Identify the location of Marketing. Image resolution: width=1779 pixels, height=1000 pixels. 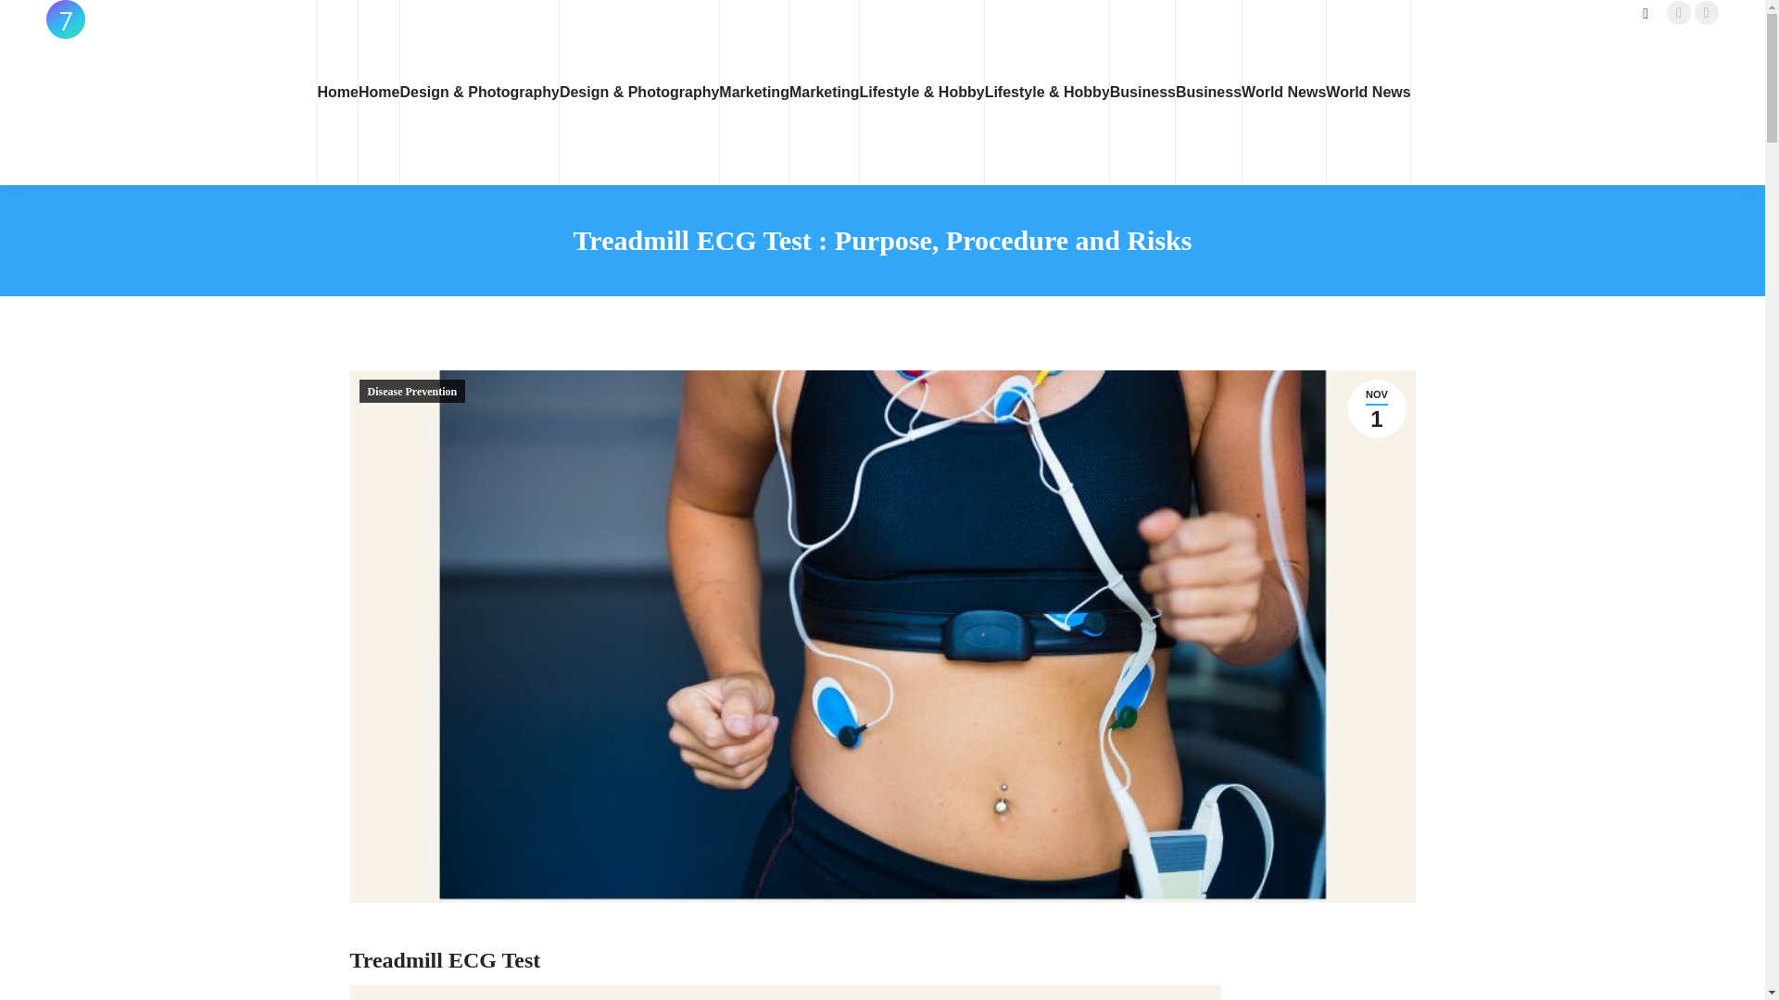
(825, 93).